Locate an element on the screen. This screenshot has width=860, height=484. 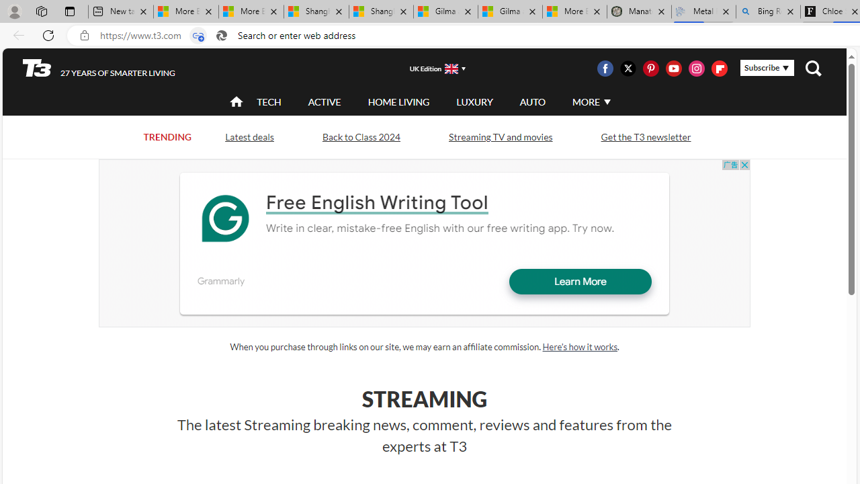
home is located at coordinates (236, 102).